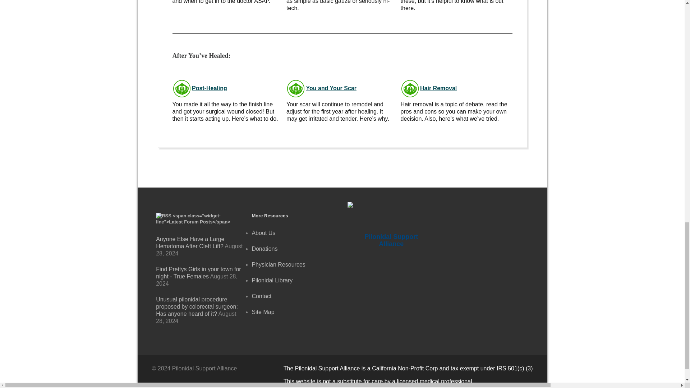  What do you see at coordinates (190, 242) in the screenshot?
I see `Anyone Else Have a Large Hematoma After Cleft Lift?` at bounding box center [190, 242].